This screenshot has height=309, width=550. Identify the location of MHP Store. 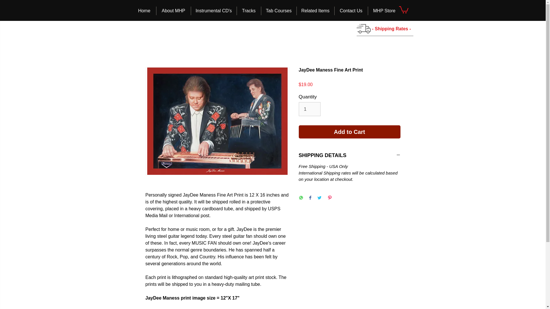
(384, 11).